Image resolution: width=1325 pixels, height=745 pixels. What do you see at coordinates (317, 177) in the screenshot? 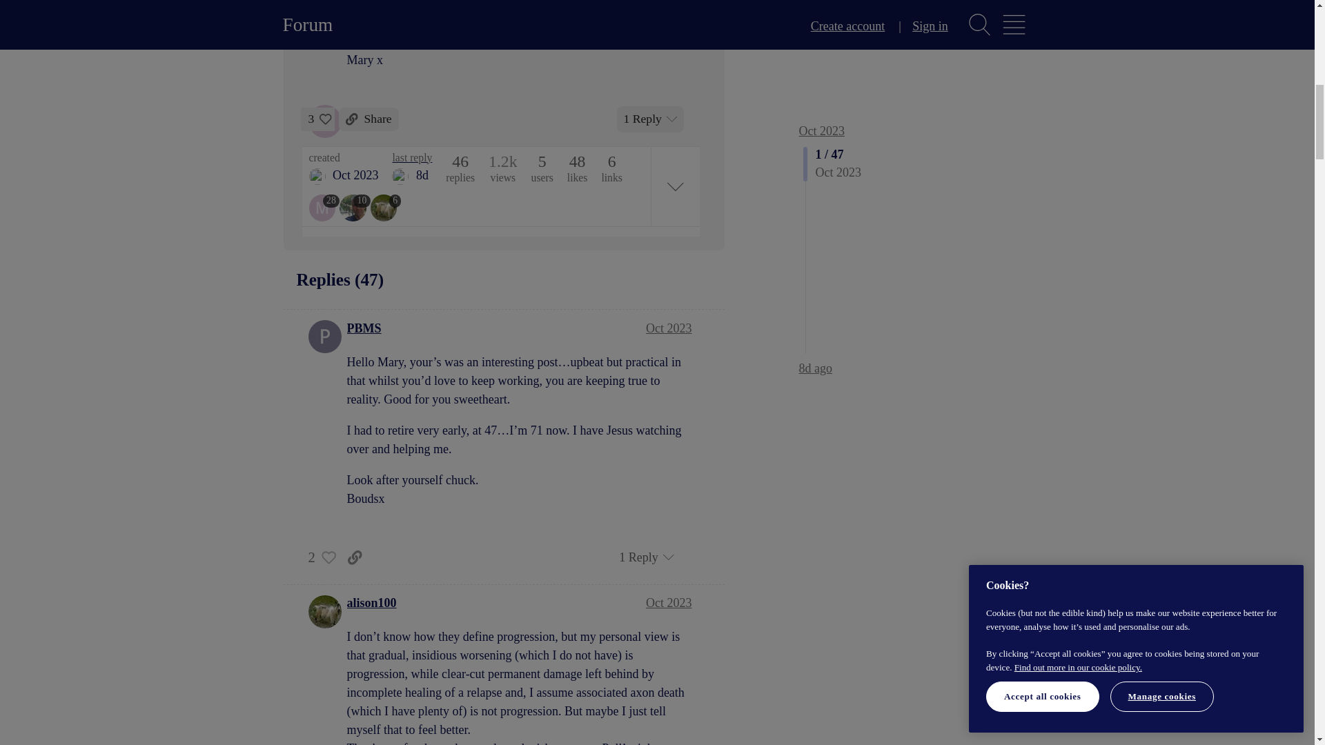
I see `marymcdermott` at bounding box center [317, 177].